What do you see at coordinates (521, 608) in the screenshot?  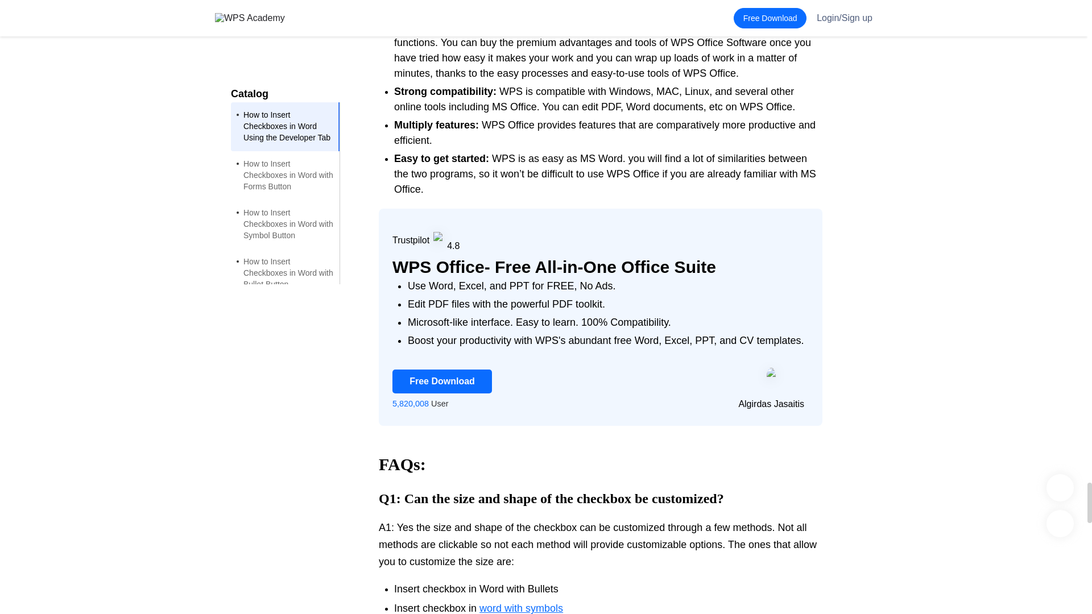 I see `word with symbols` at bounding box center [521, 608].